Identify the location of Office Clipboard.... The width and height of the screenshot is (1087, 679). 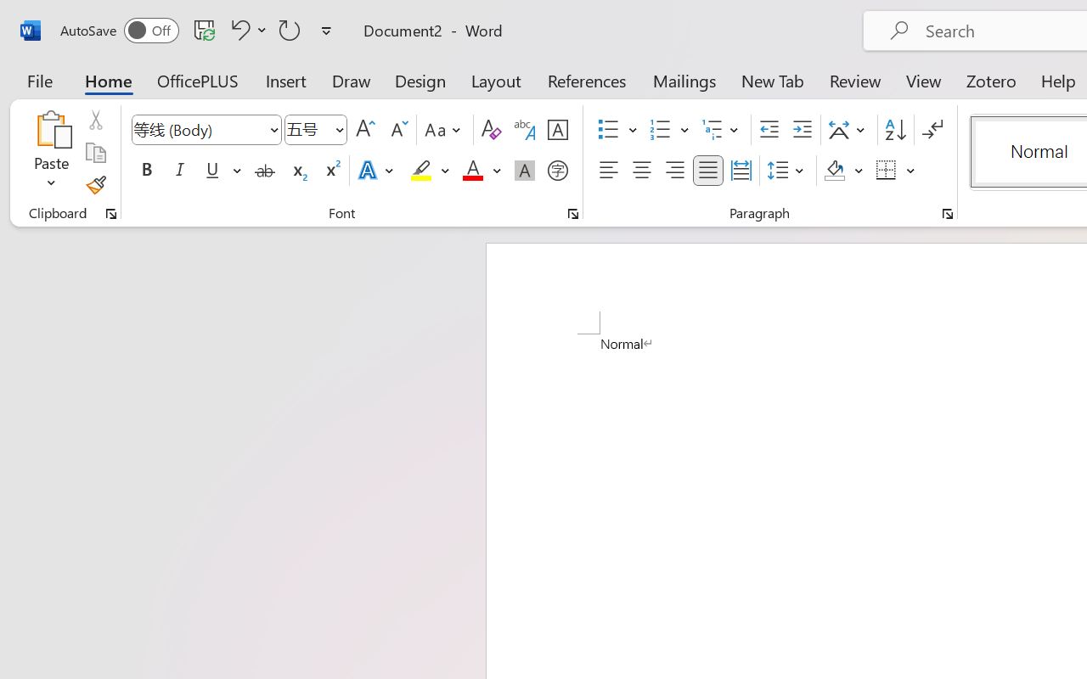
(111, 214).